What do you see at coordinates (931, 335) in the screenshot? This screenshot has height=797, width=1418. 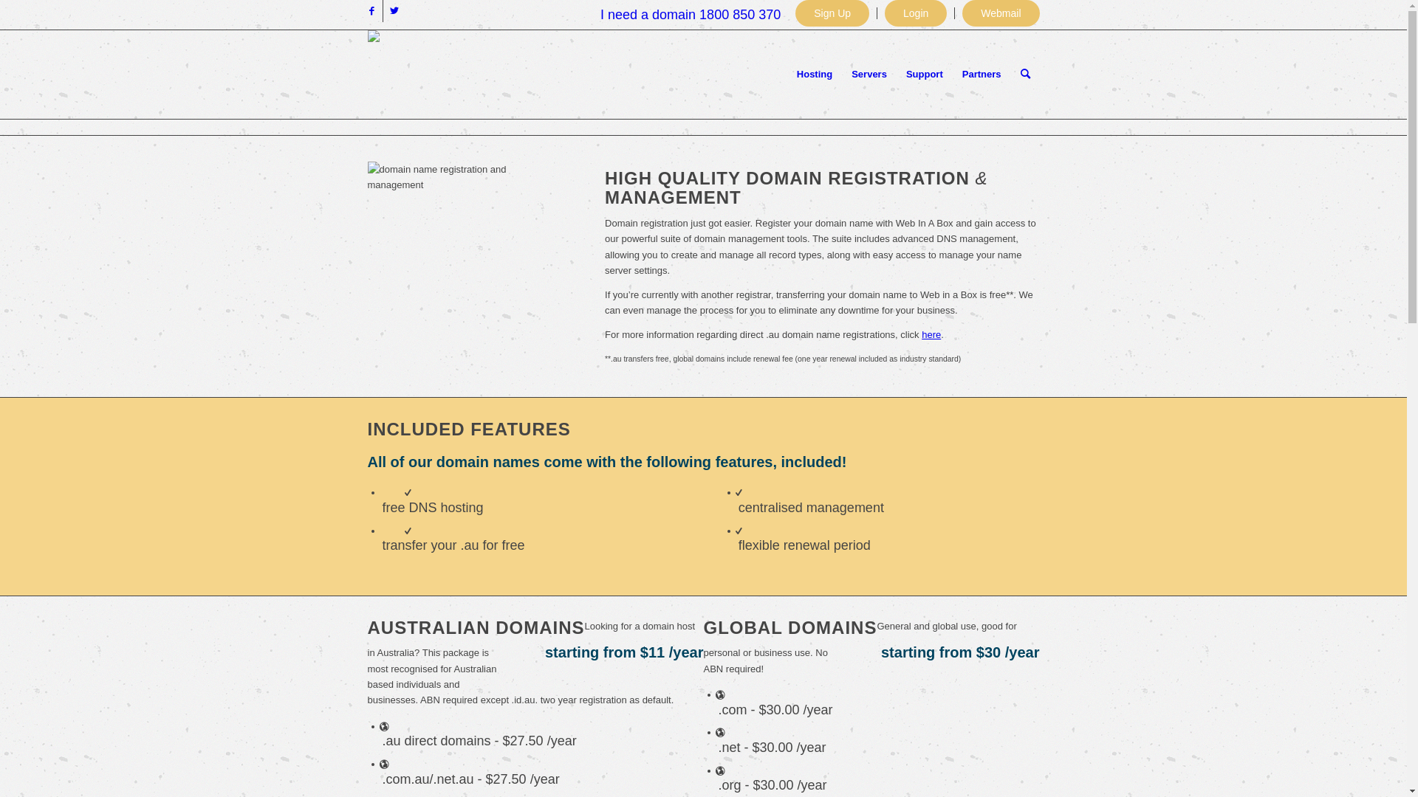 I see `here` at bounding box center [931, 335].